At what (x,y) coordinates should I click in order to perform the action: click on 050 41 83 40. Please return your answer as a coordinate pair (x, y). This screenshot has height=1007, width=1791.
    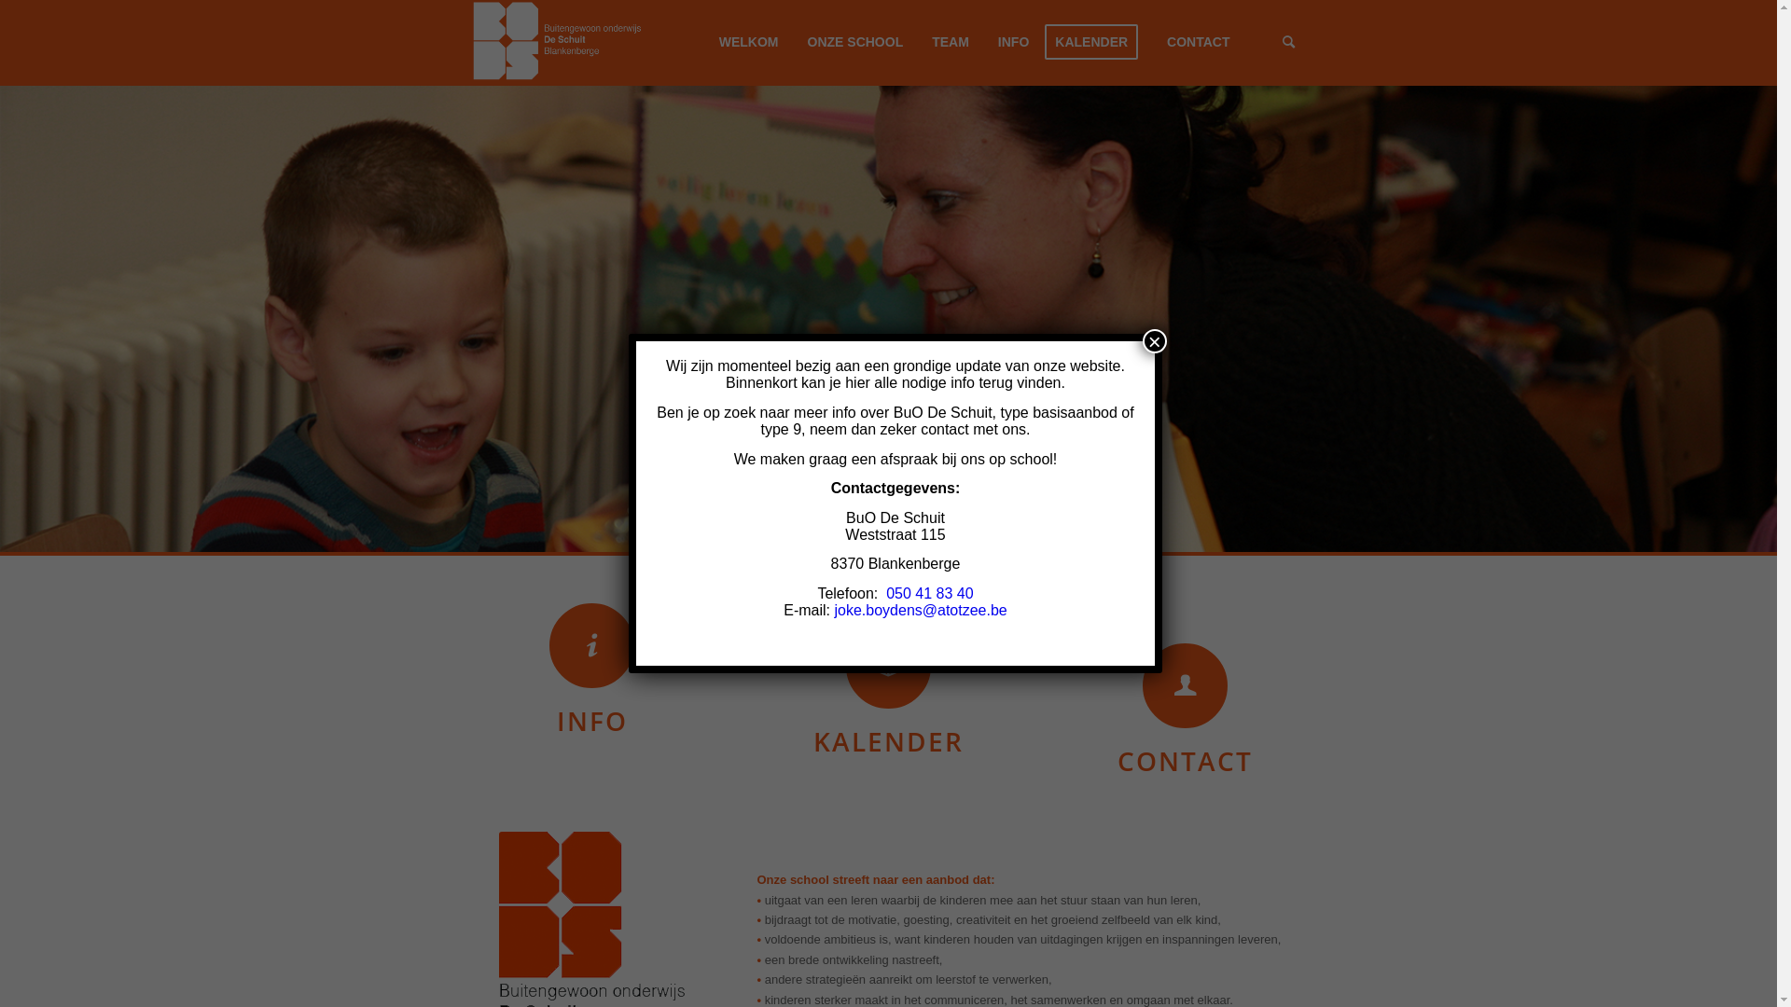
    Looking at the image, I should click on (929, 593).